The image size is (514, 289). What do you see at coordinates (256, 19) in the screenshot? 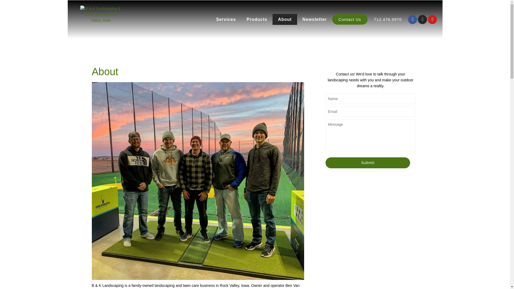
I see `Products` at bounding box center [256, 19].